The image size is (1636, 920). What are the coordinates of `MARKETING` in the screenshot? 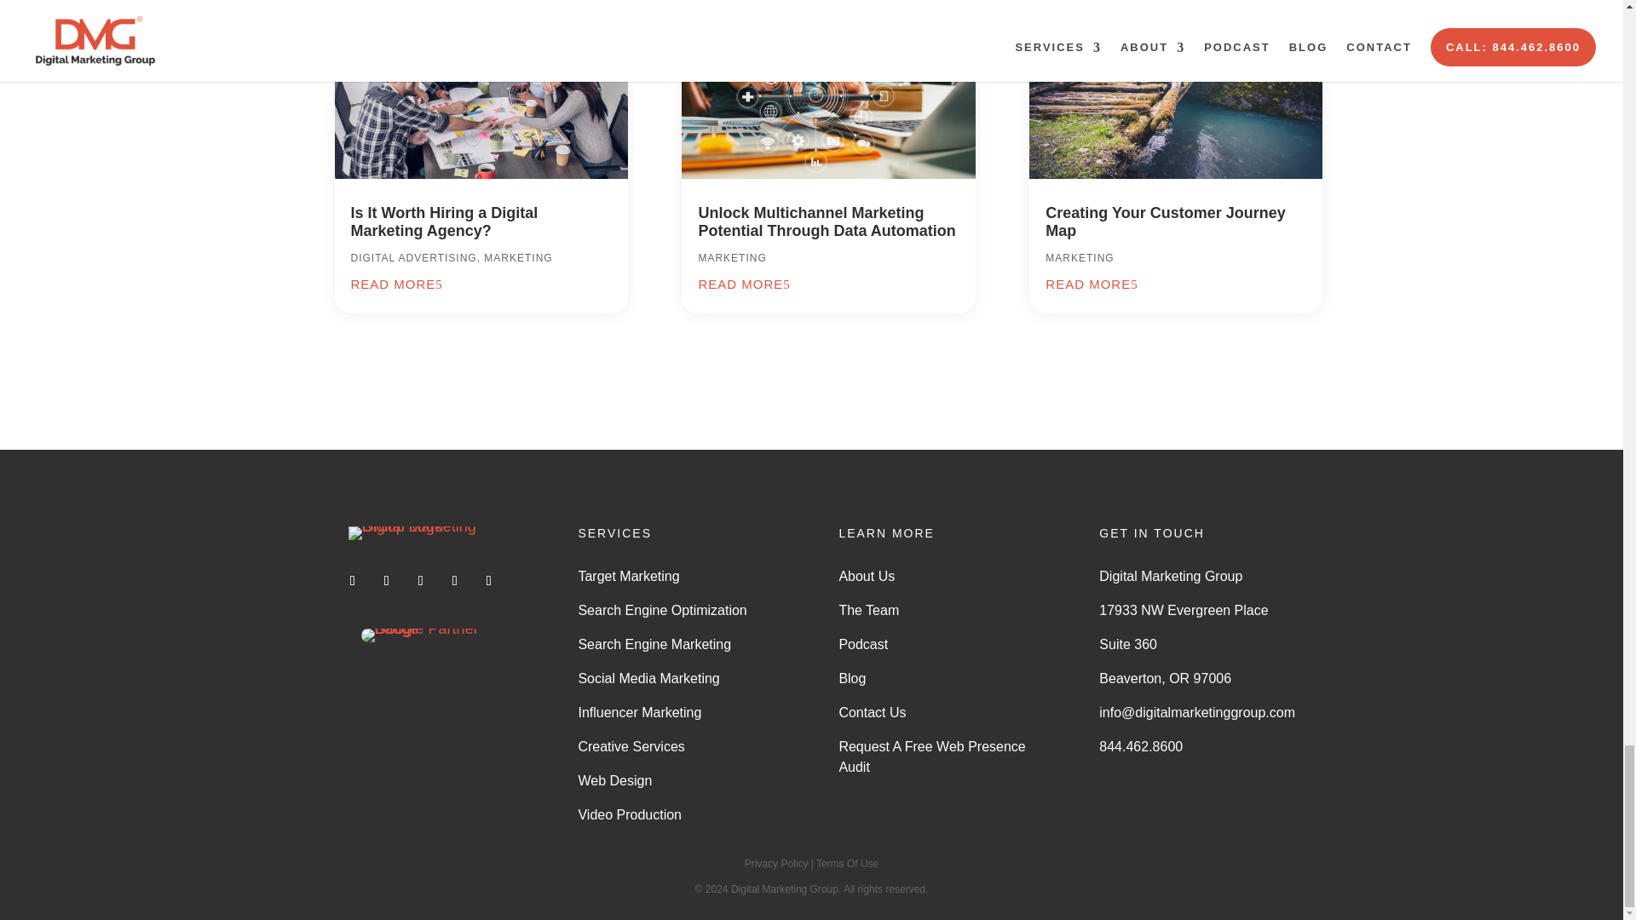 It's located at (518, 257).